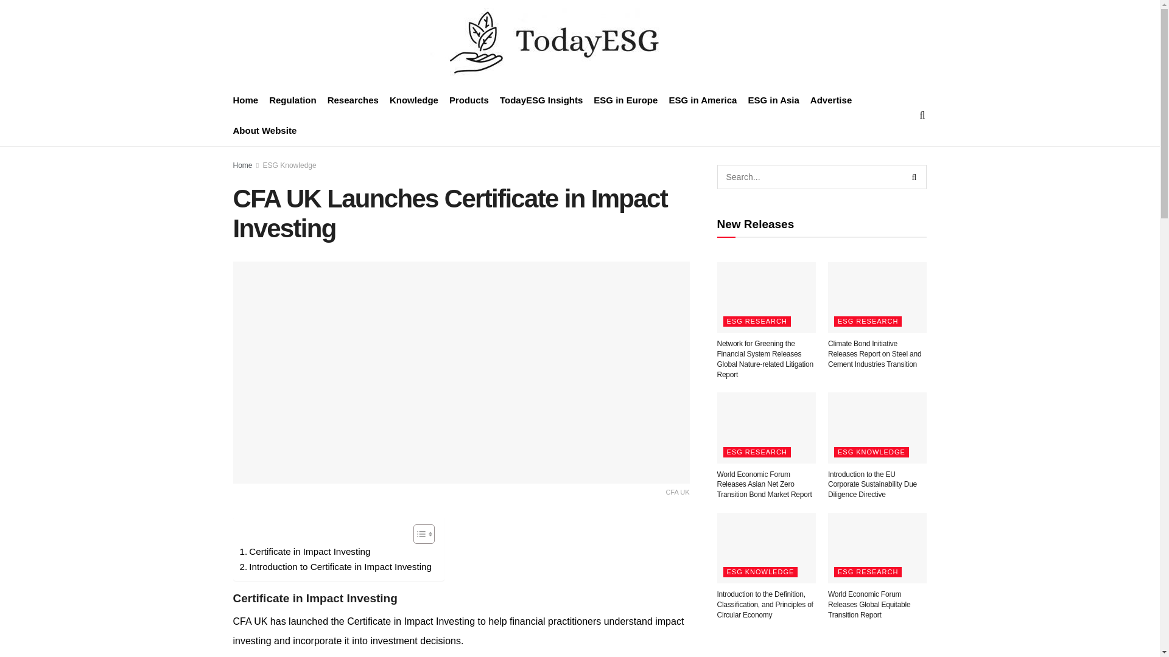 The image size is (1169, 657). Describe the element at coordinates (541, 100) in the screenshot. I see `TodayESG Insights` at that location.